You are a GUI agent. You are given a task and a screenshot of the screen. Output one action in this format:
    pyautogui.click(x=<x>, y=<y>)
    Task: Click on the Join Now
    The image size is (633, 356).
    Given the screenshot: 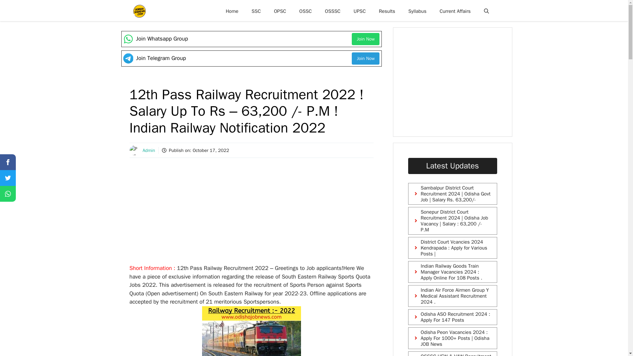 What is the action you would take?
    pyautogui.click(x=365, y=39)
    